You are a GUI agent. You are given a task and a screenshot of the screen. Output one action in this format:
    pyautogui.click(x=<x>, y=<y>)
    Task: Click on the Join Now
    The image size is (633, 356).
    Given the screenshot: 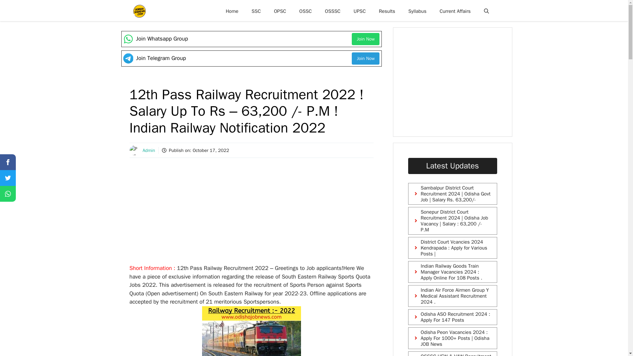 What is the action you would take?
    pyautogui.click(x=365, y=39)
    